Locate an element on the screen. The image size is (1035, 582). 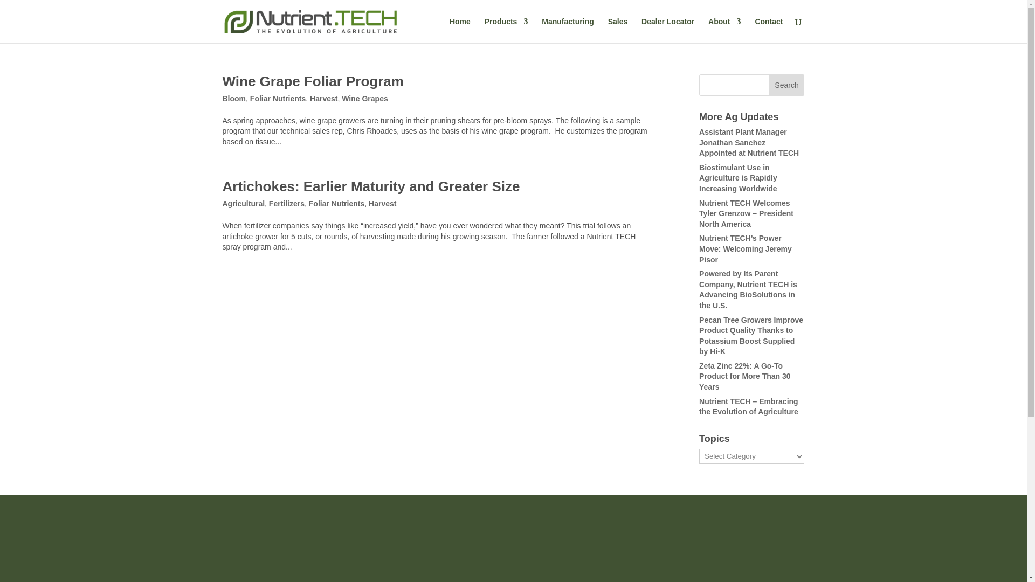
Wine Grape Foliar Program is located at coordinates (313, 81).